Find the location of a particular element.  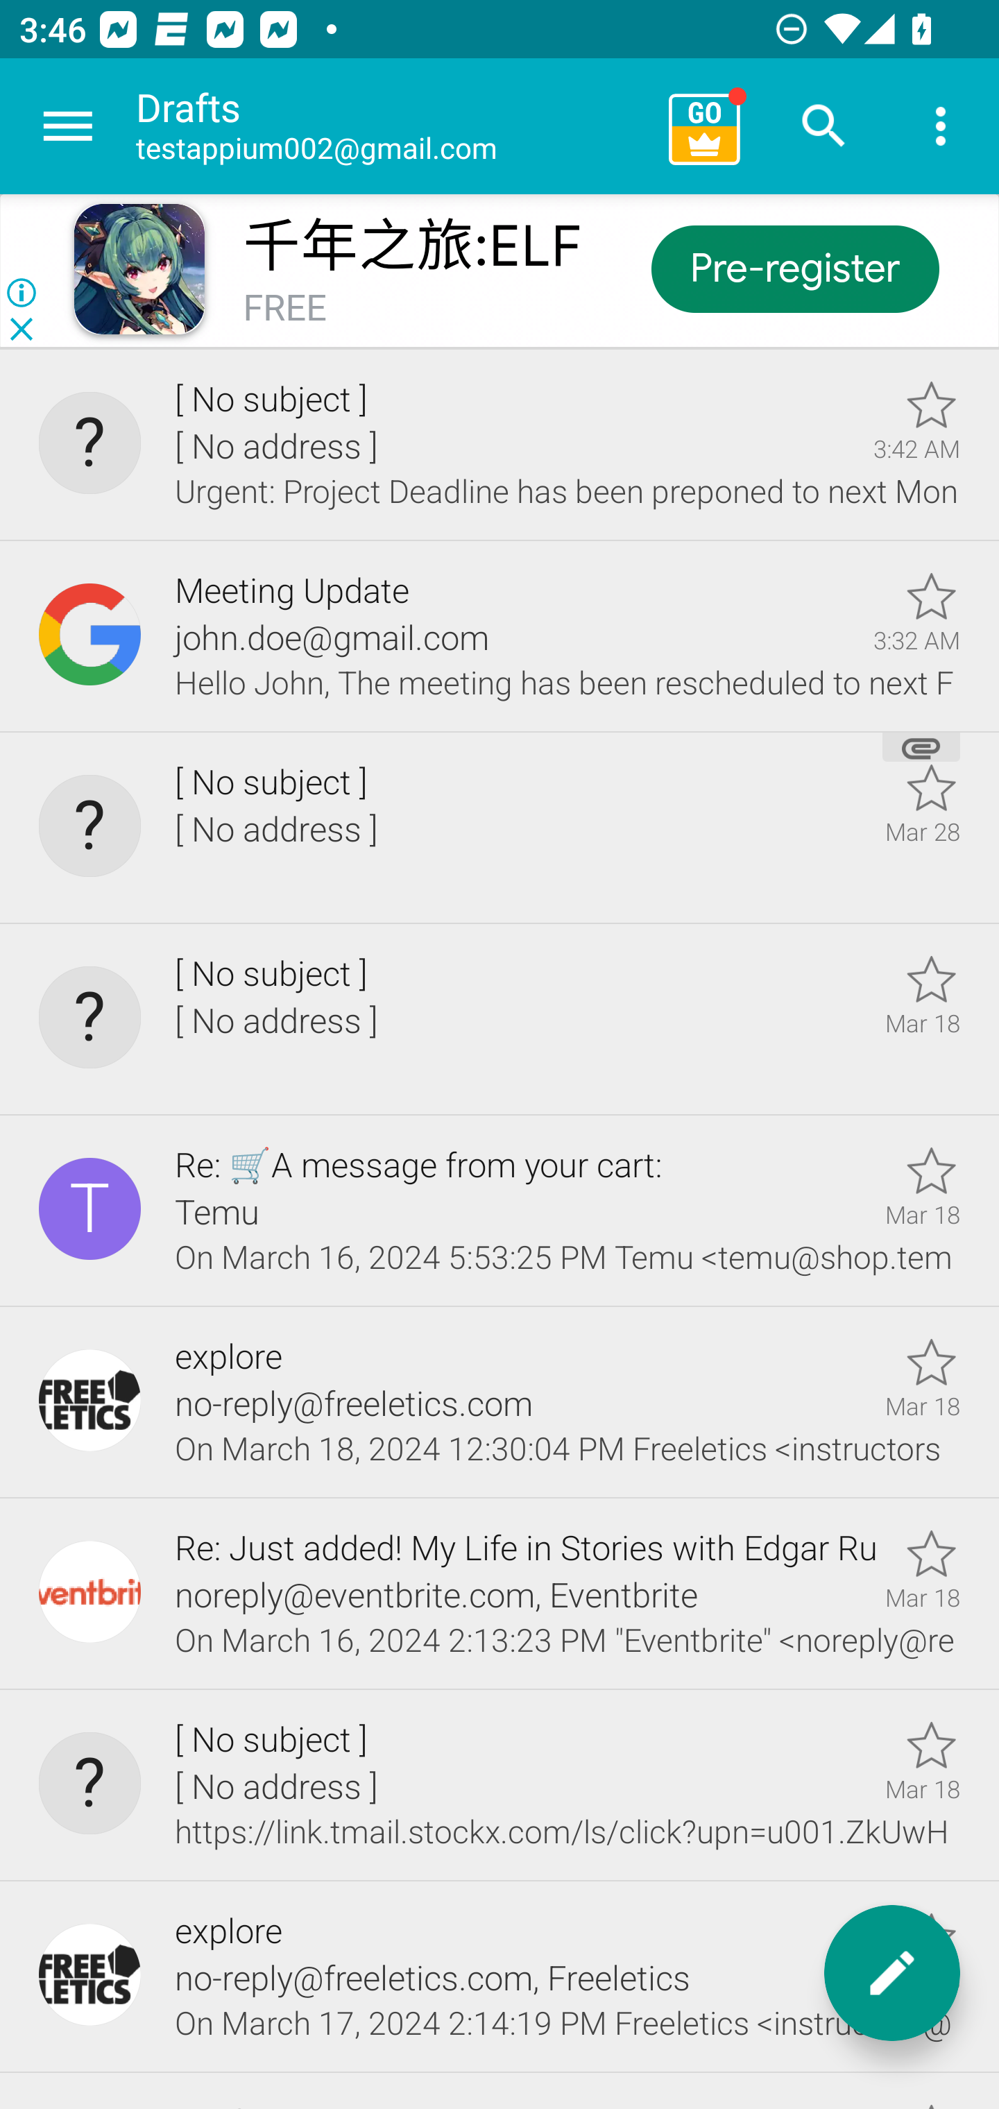

Drafts testappium002@gmail.com is located at coordinates (393, 126).